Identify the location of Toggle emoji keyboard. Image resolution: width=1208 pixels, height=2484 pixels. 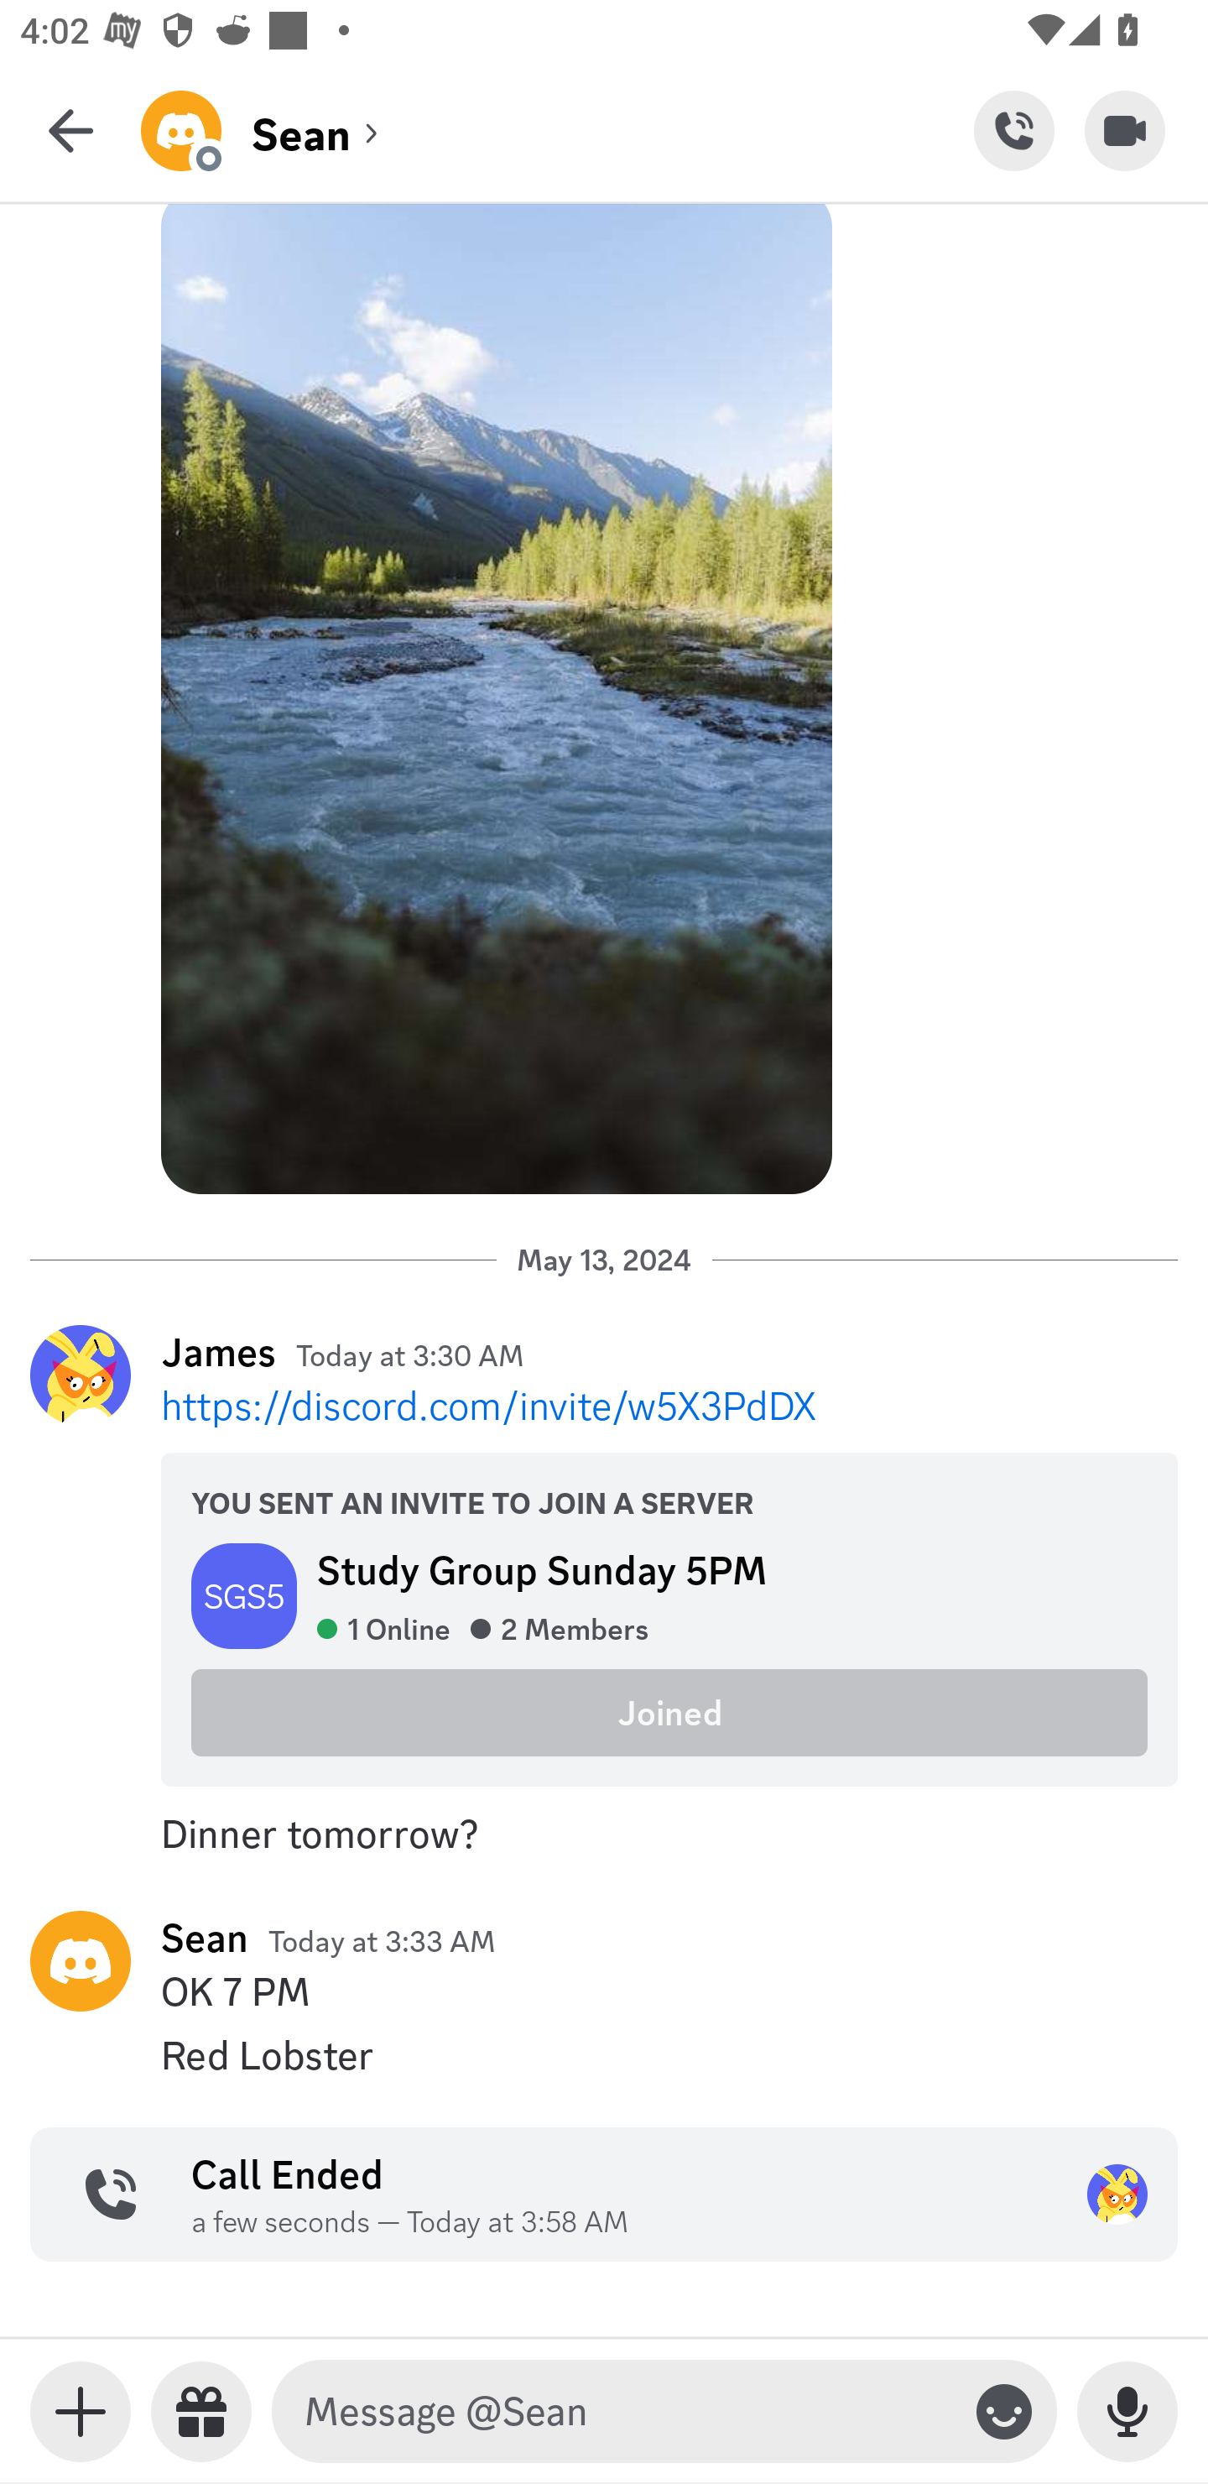
(1004, 2412).